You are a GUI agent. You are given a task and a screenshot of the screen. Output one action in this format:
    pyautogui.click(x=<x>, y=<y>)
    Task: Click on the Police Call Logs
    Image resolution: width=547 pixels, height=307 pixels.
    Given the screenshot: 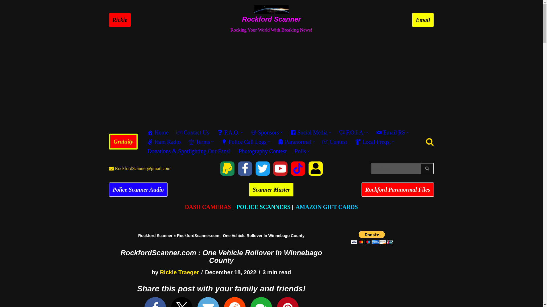 What is the action you would take?
    pyautogui.click(x=244, y=142)
    